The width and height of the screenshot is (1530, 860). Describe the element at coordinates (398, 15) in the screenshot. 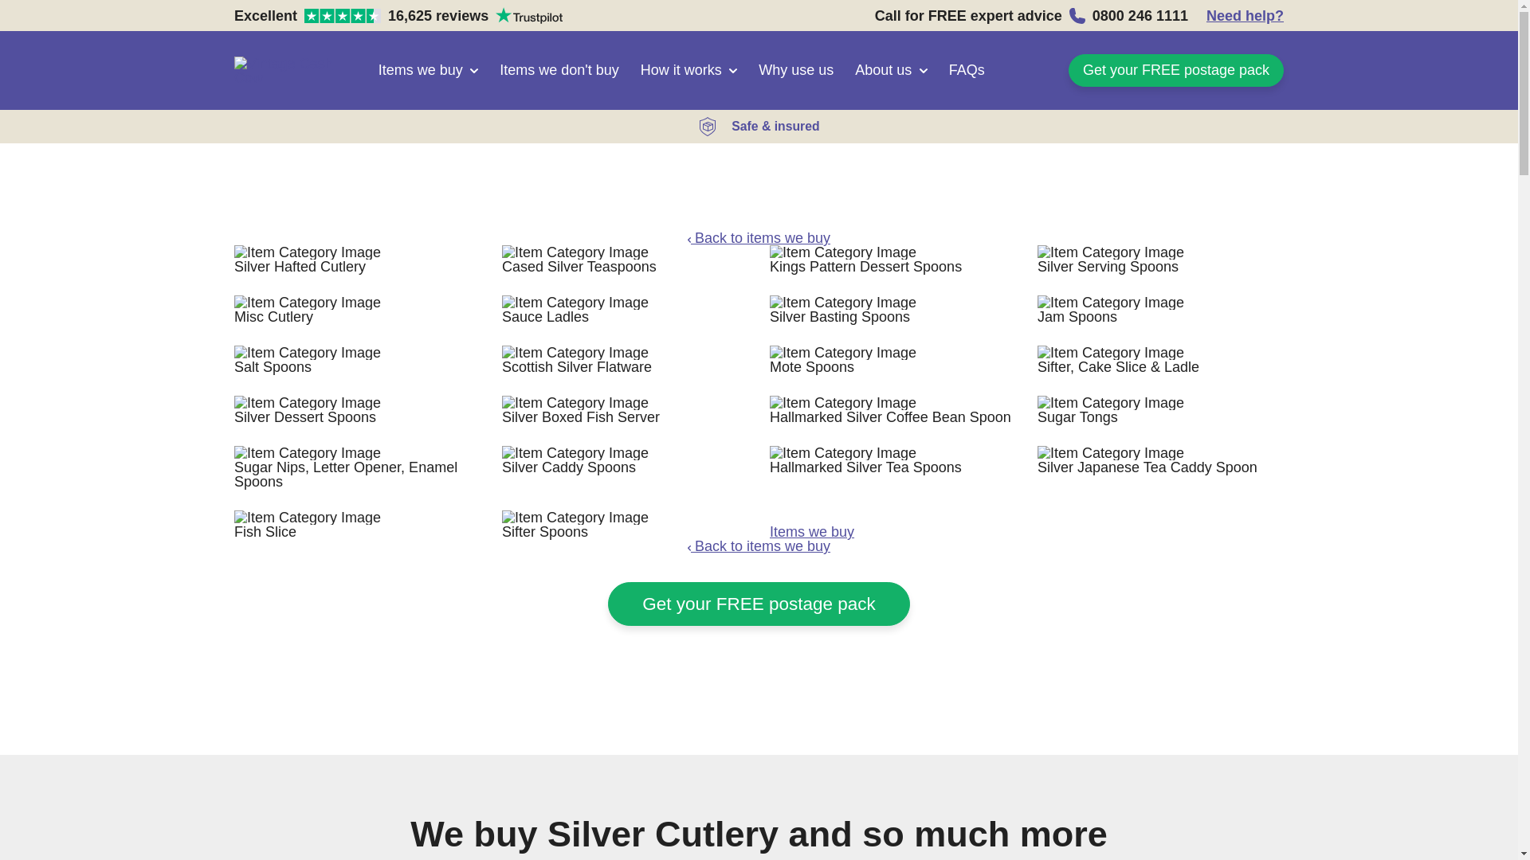

I see `Get your FREE postage pack` at that location.